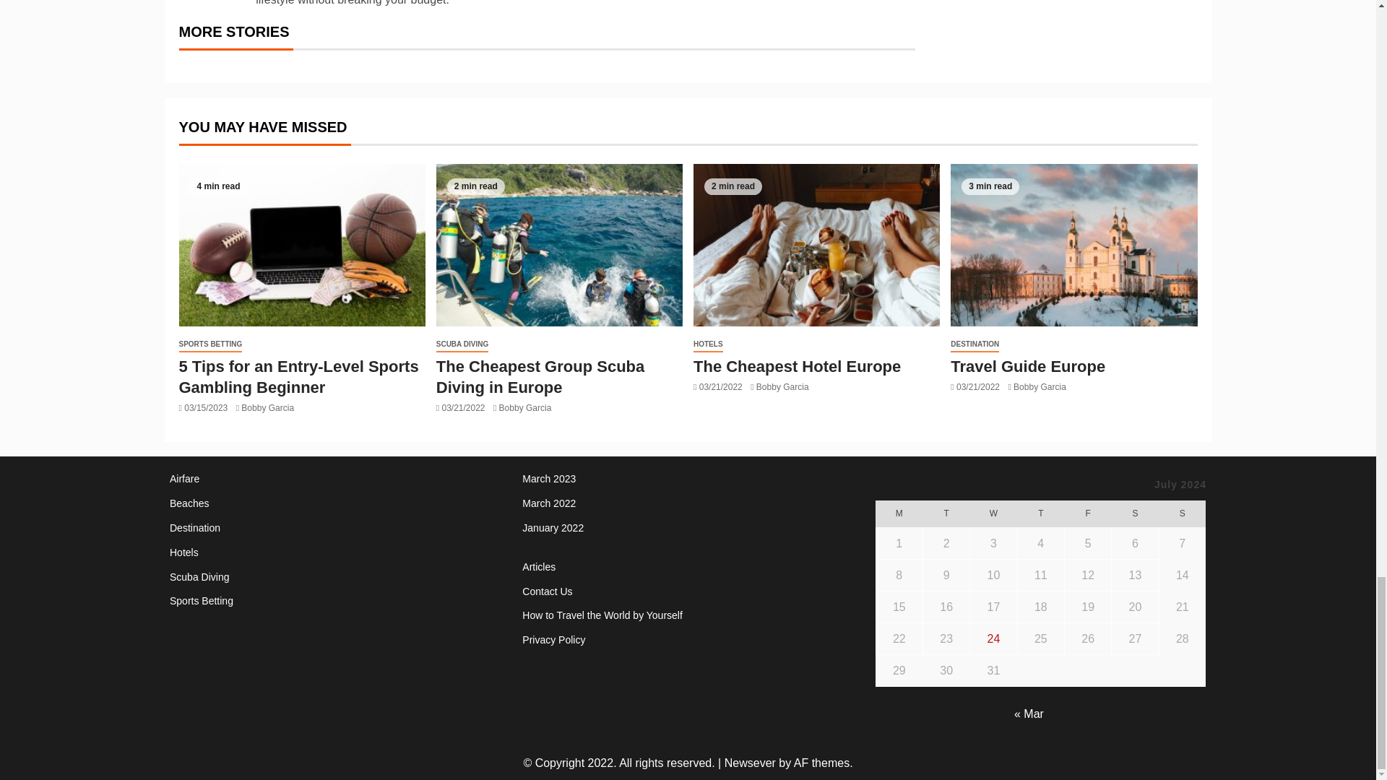 The image size is (1387, 780). I want to click on Sunday, so click(1182, 514).